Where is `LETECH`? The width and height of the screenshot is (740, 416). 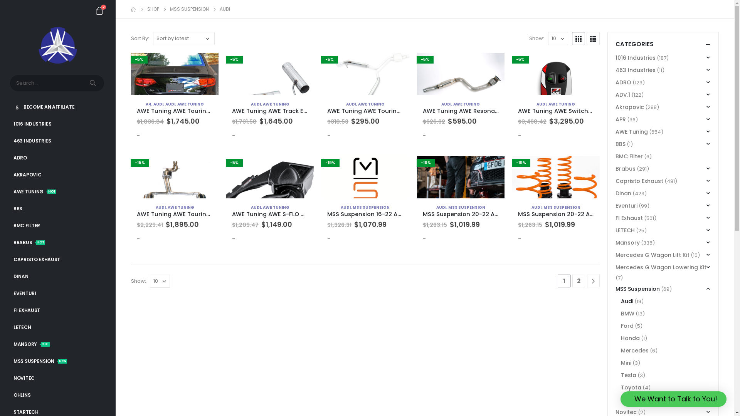
LETECH is located at coordinates (58, 327).